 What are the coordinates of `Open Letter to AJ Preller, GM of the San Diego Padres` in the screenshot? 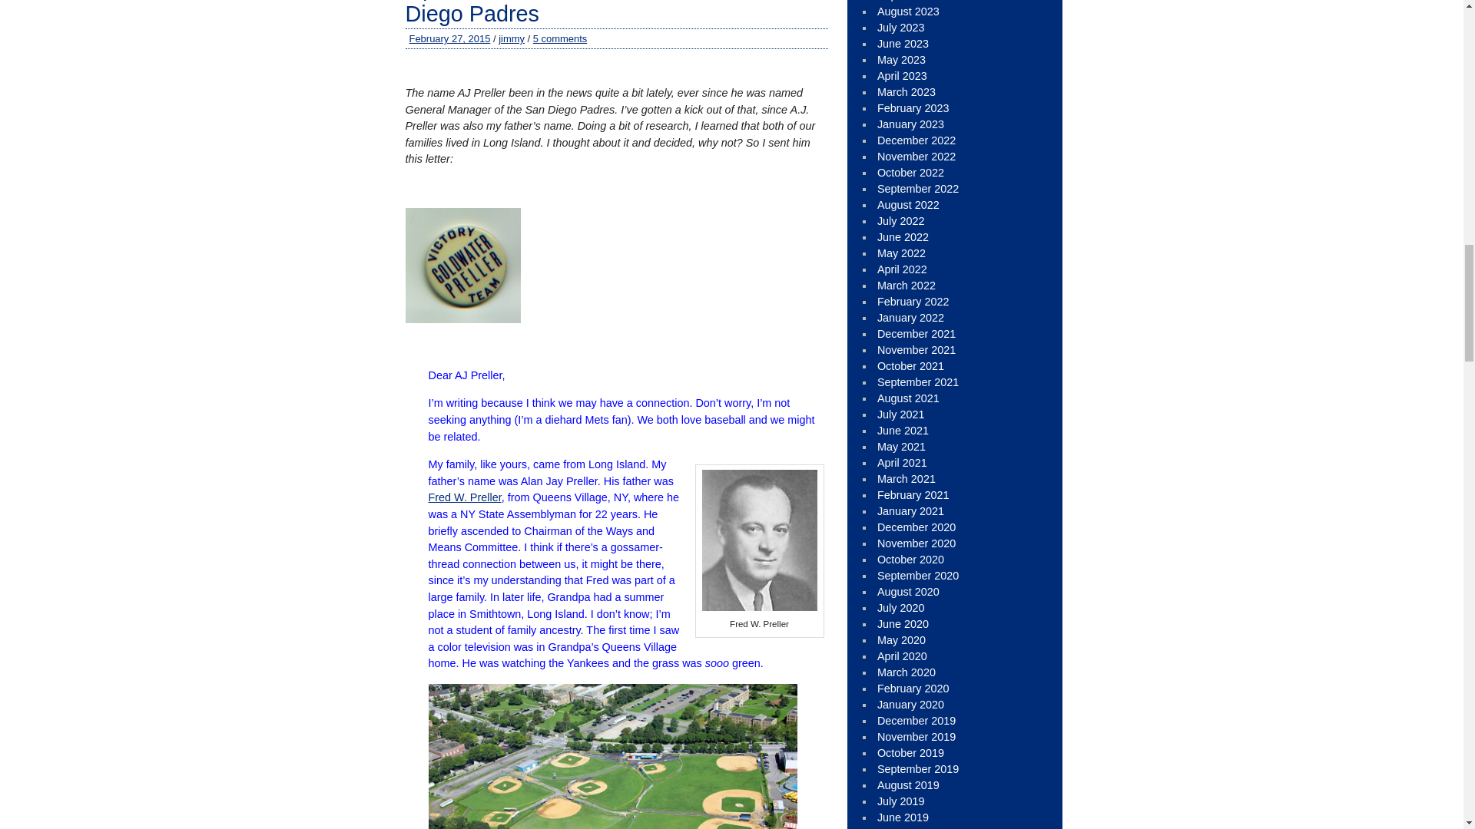 It's located at (603, 12).